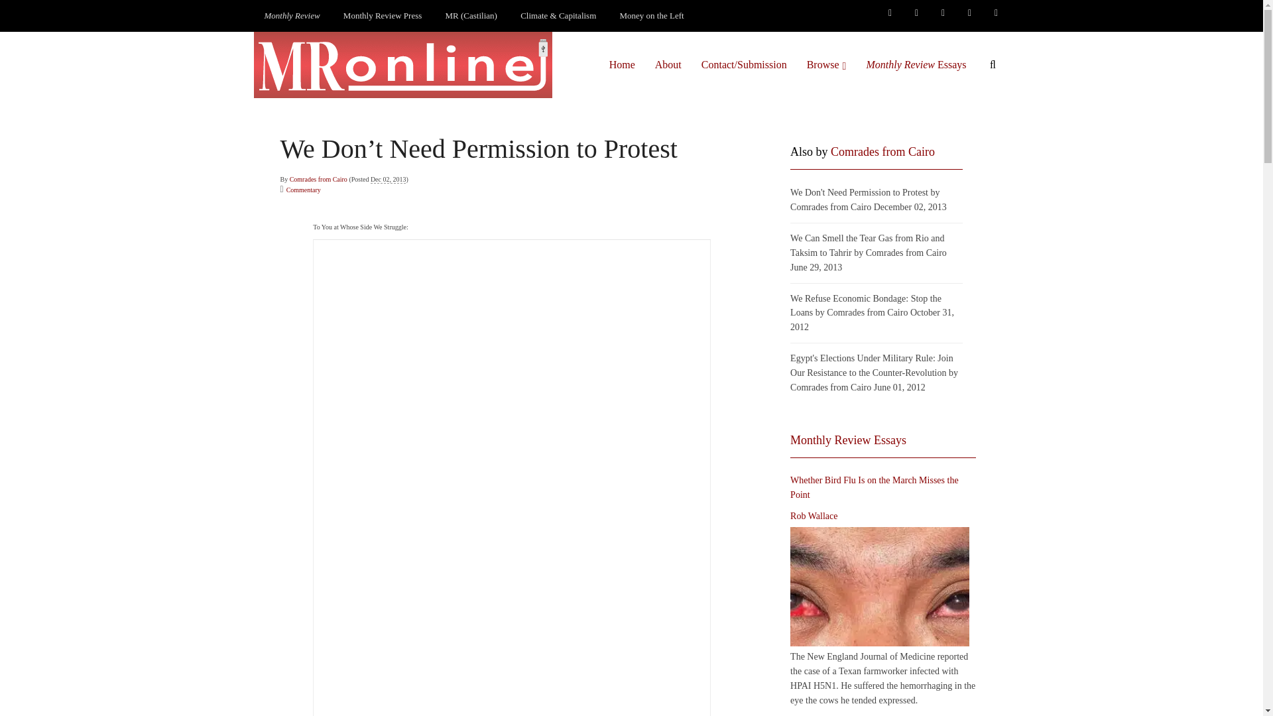  I want to click on Money on the Left, so click(652, 16).